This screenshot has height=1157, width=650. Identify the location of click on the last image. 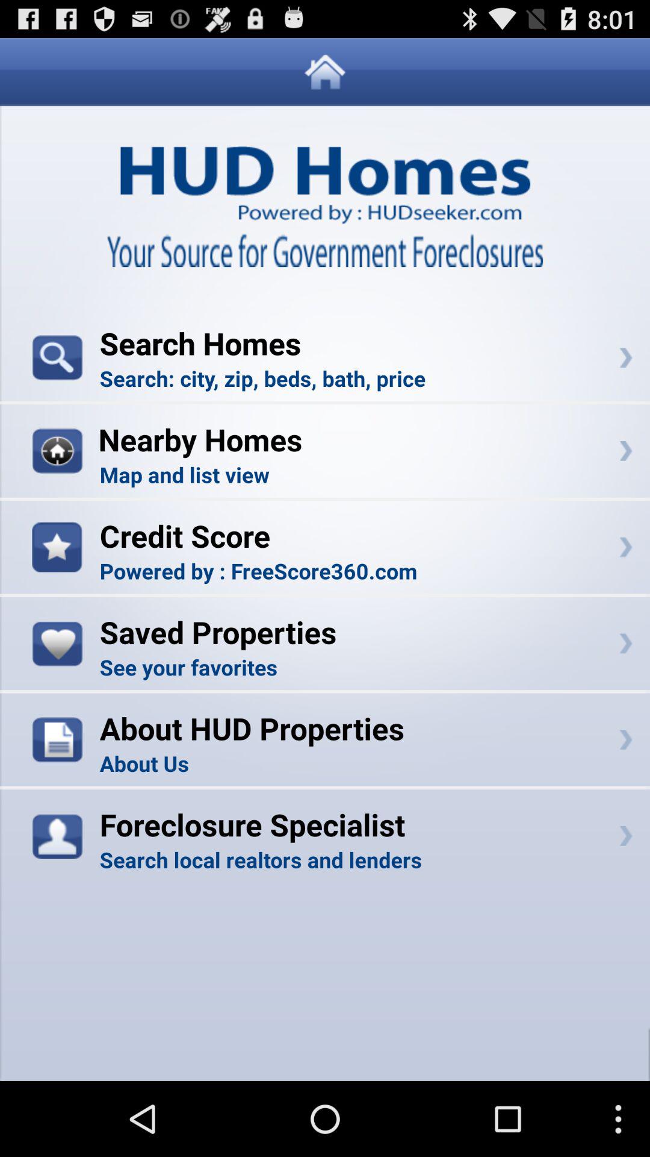
(57, 835).